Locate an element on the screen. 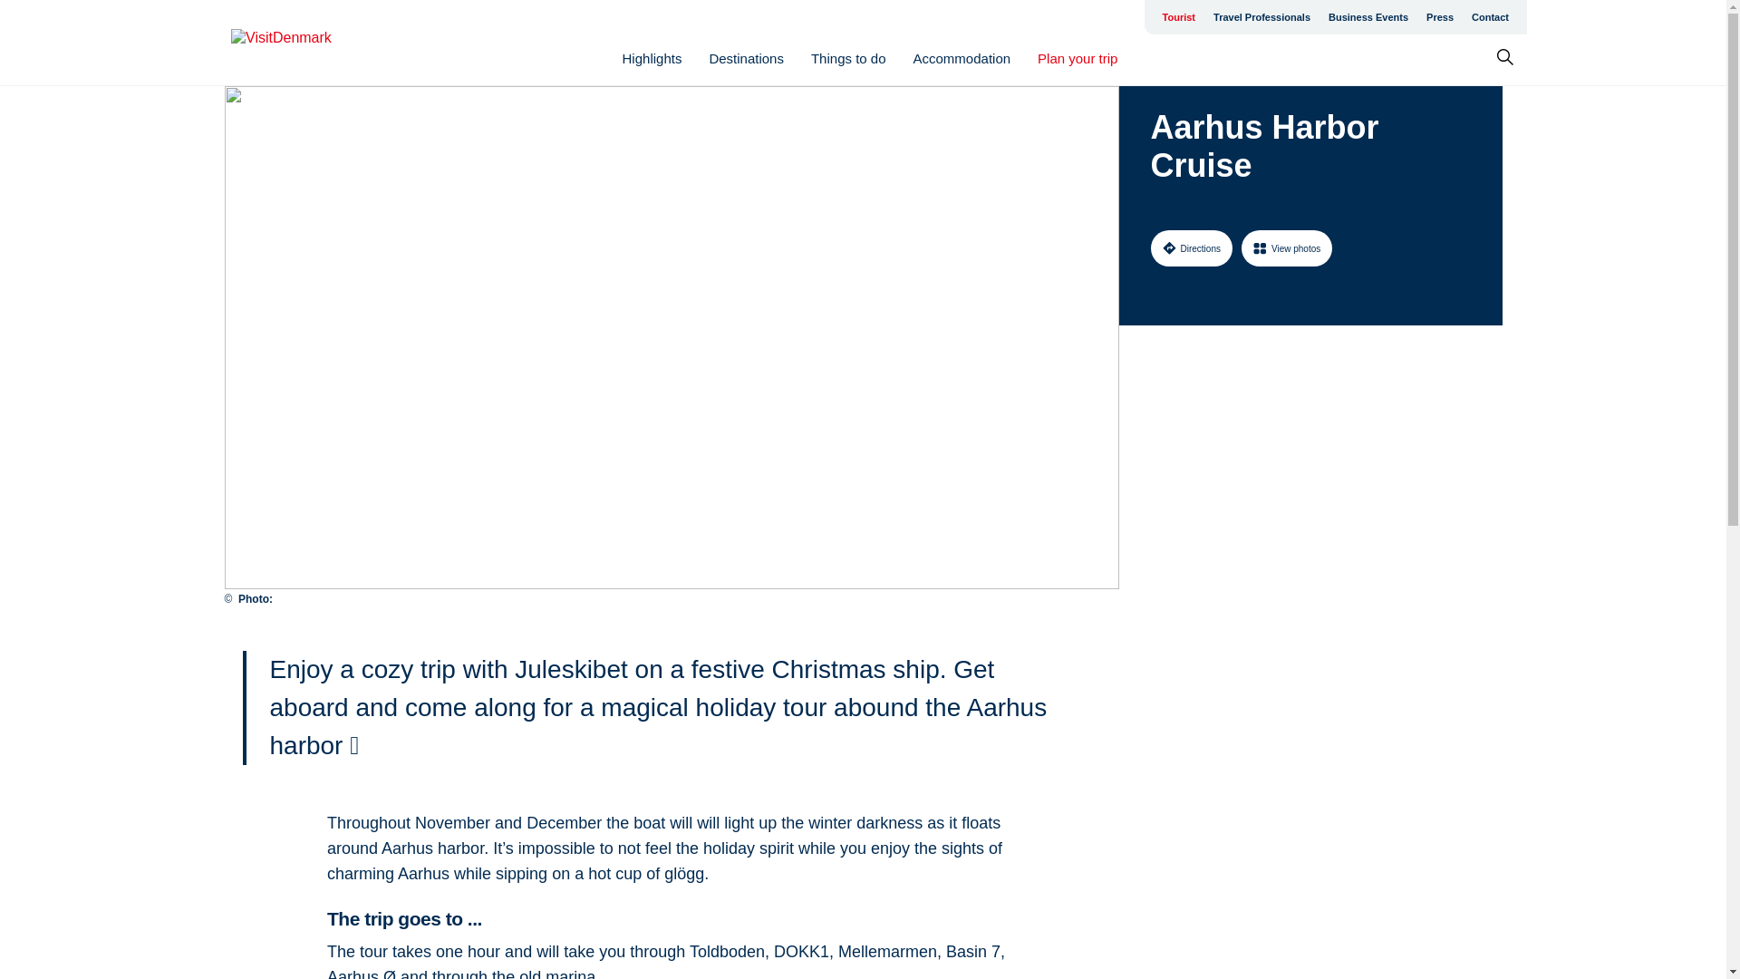 The width and height of the screenshot is (1740, 979). Travel Professionals is located at coordinates (1261, 16).